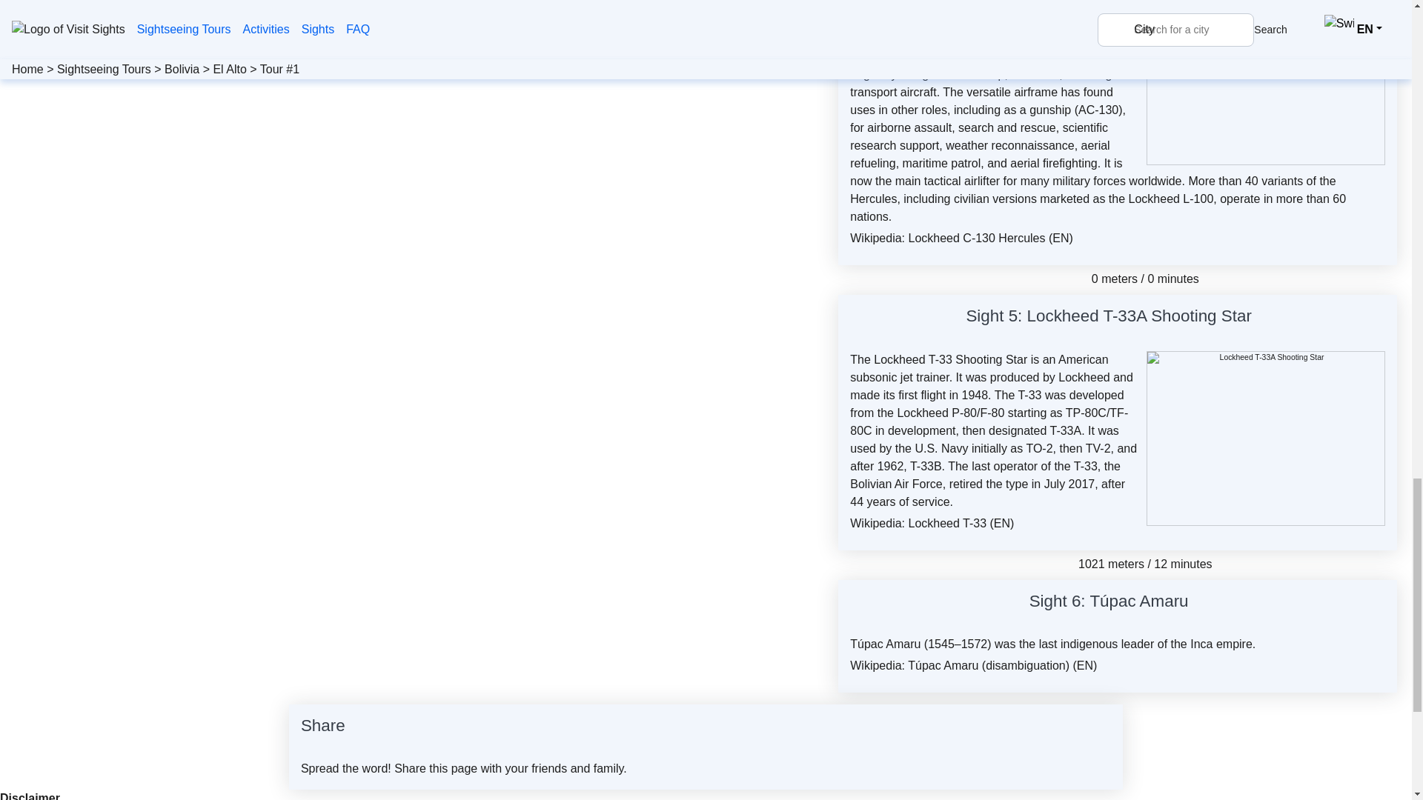  Describe the element at coordinates (1260, 318) in the screenshot. I see `Show sight on map` at that location.